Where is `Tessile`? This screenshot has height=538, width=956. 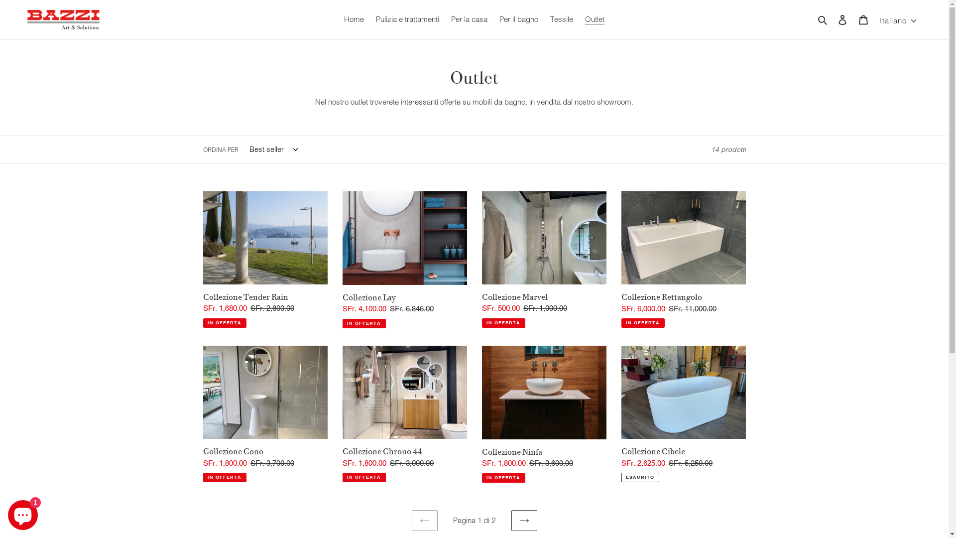
Tessile is located at coordinates (562, 20).